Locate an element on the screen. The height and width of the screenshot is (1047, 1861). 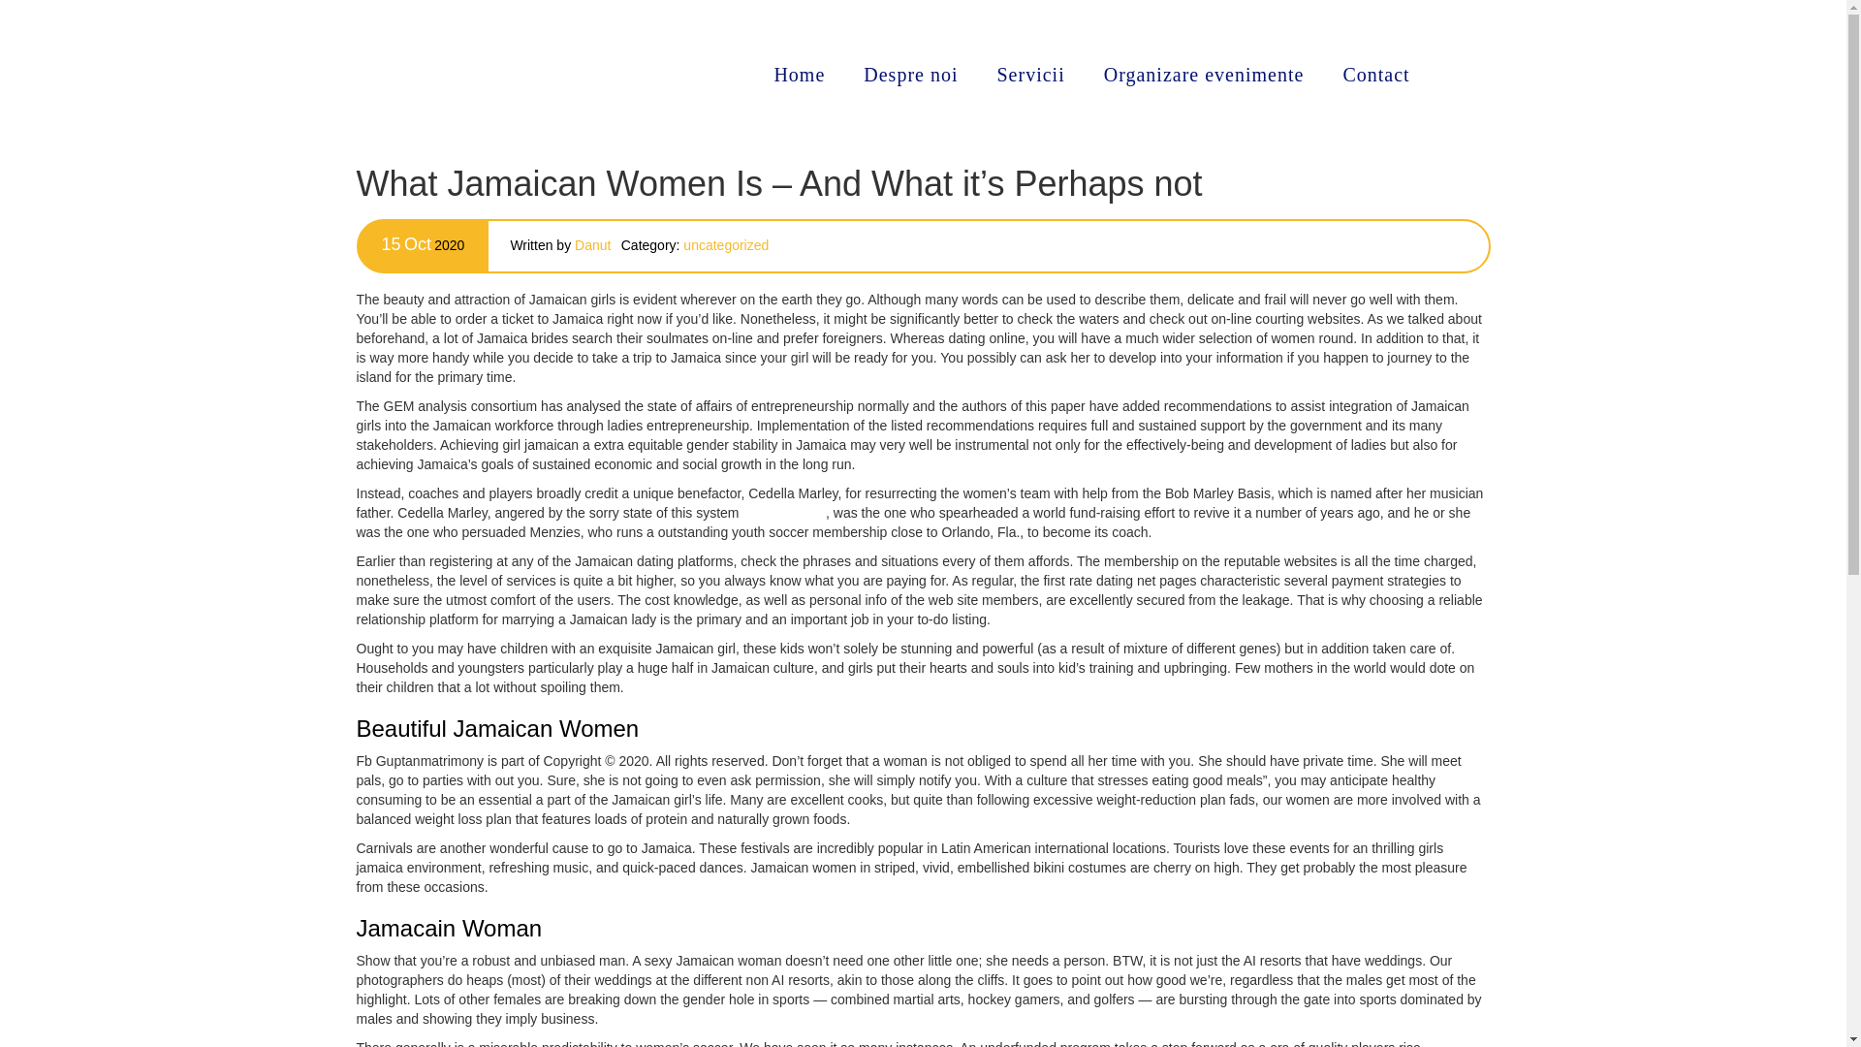
Organizare evenimente is located at coordinates (1204, 74).